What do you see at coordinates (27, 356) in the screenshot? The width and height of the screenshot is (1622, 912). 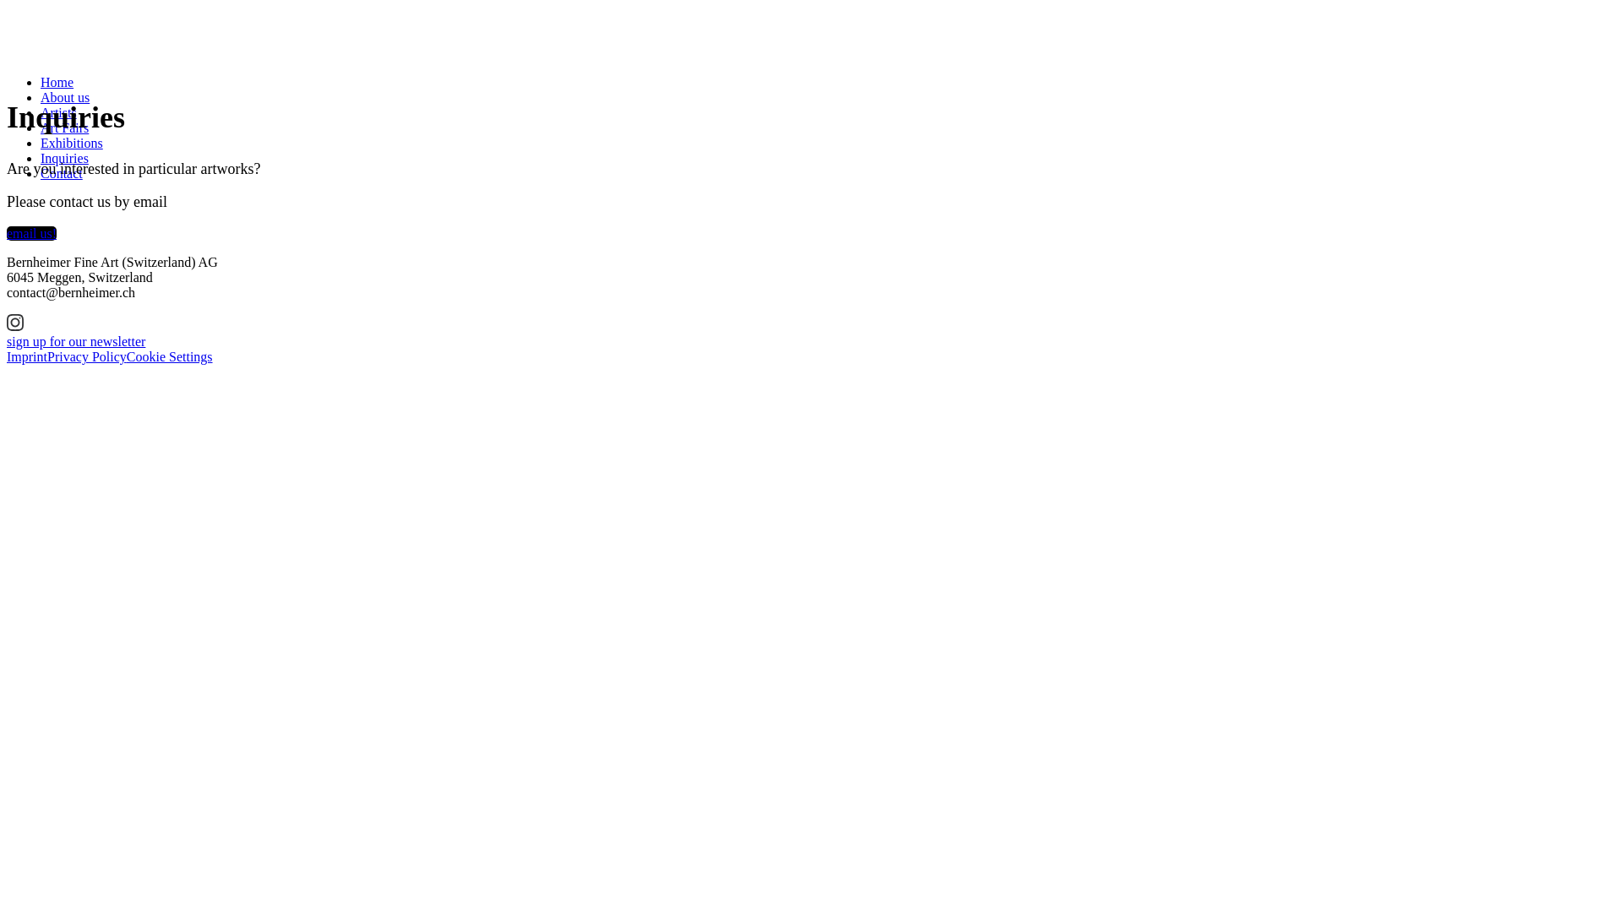 I see `Imprint` at bounding box center [27, 356].